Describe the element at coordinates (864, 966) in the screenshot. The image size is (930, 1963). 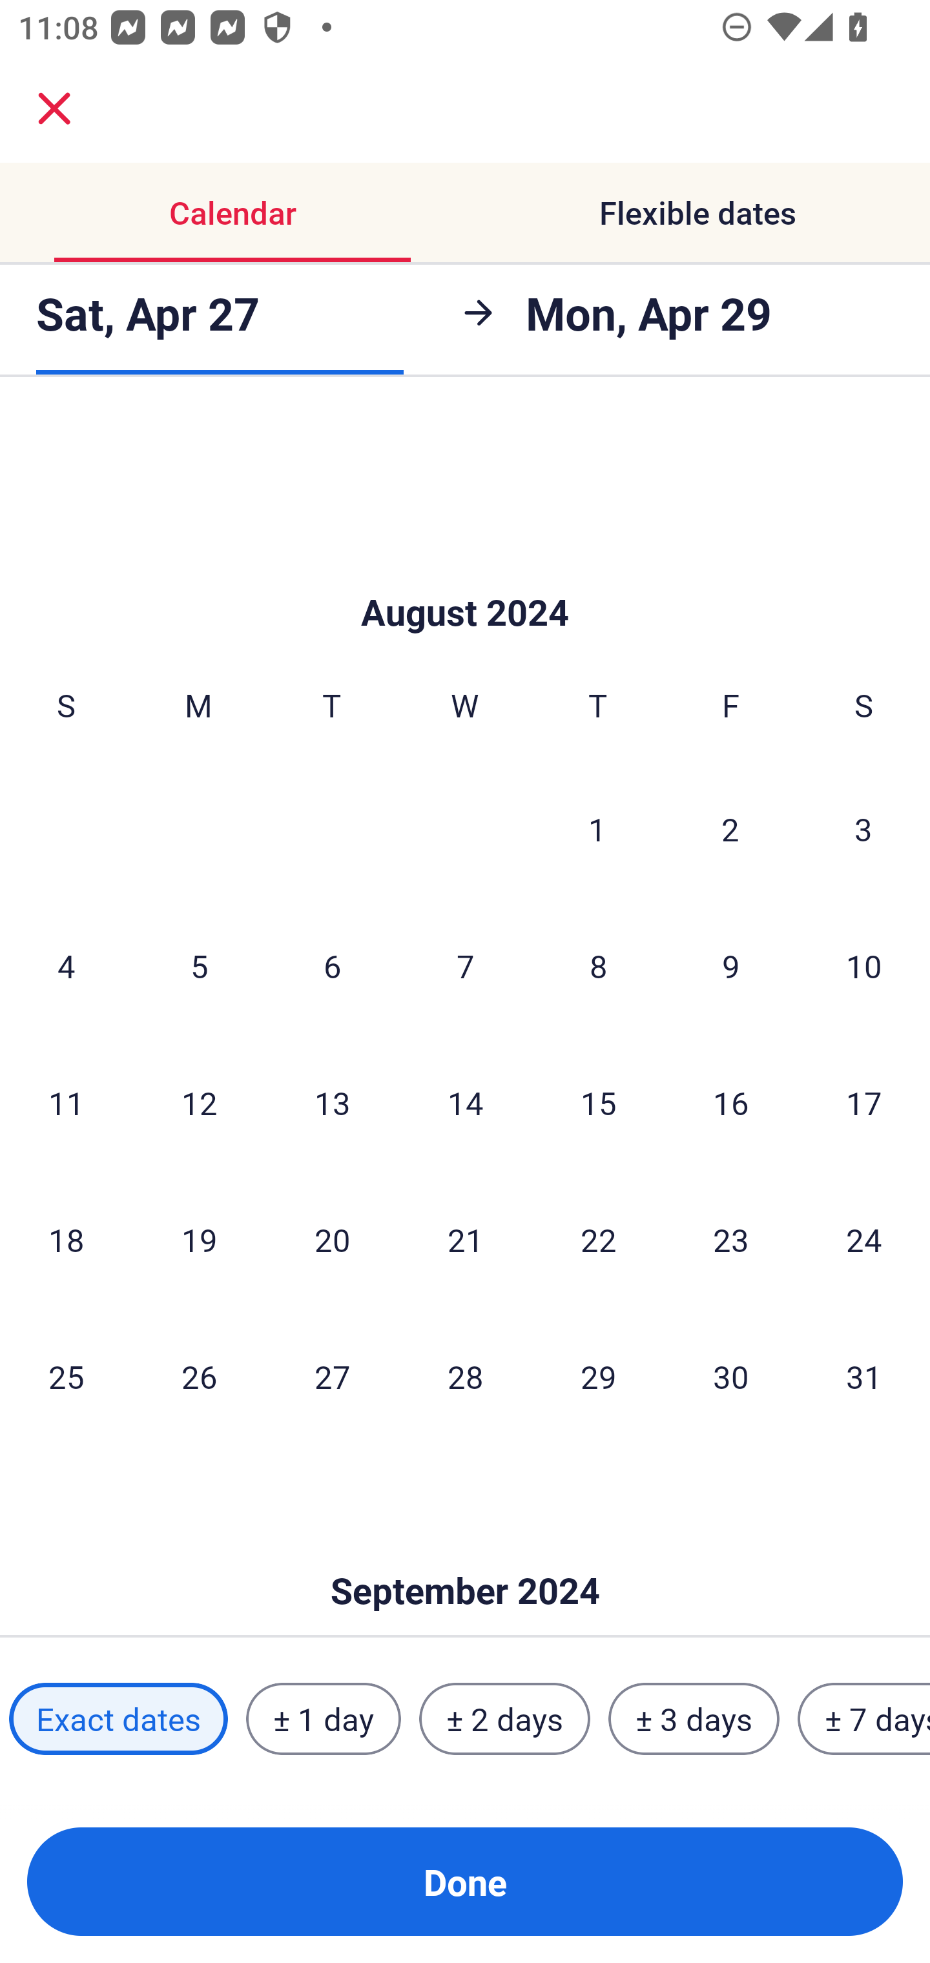
I see `10 Saturday, August 10, 2024` at that location.